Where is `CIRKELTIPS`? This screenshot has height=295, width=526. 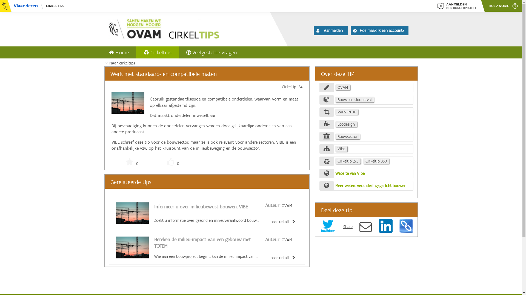
CIRKELTIPS is located at coordinates (55, 6).